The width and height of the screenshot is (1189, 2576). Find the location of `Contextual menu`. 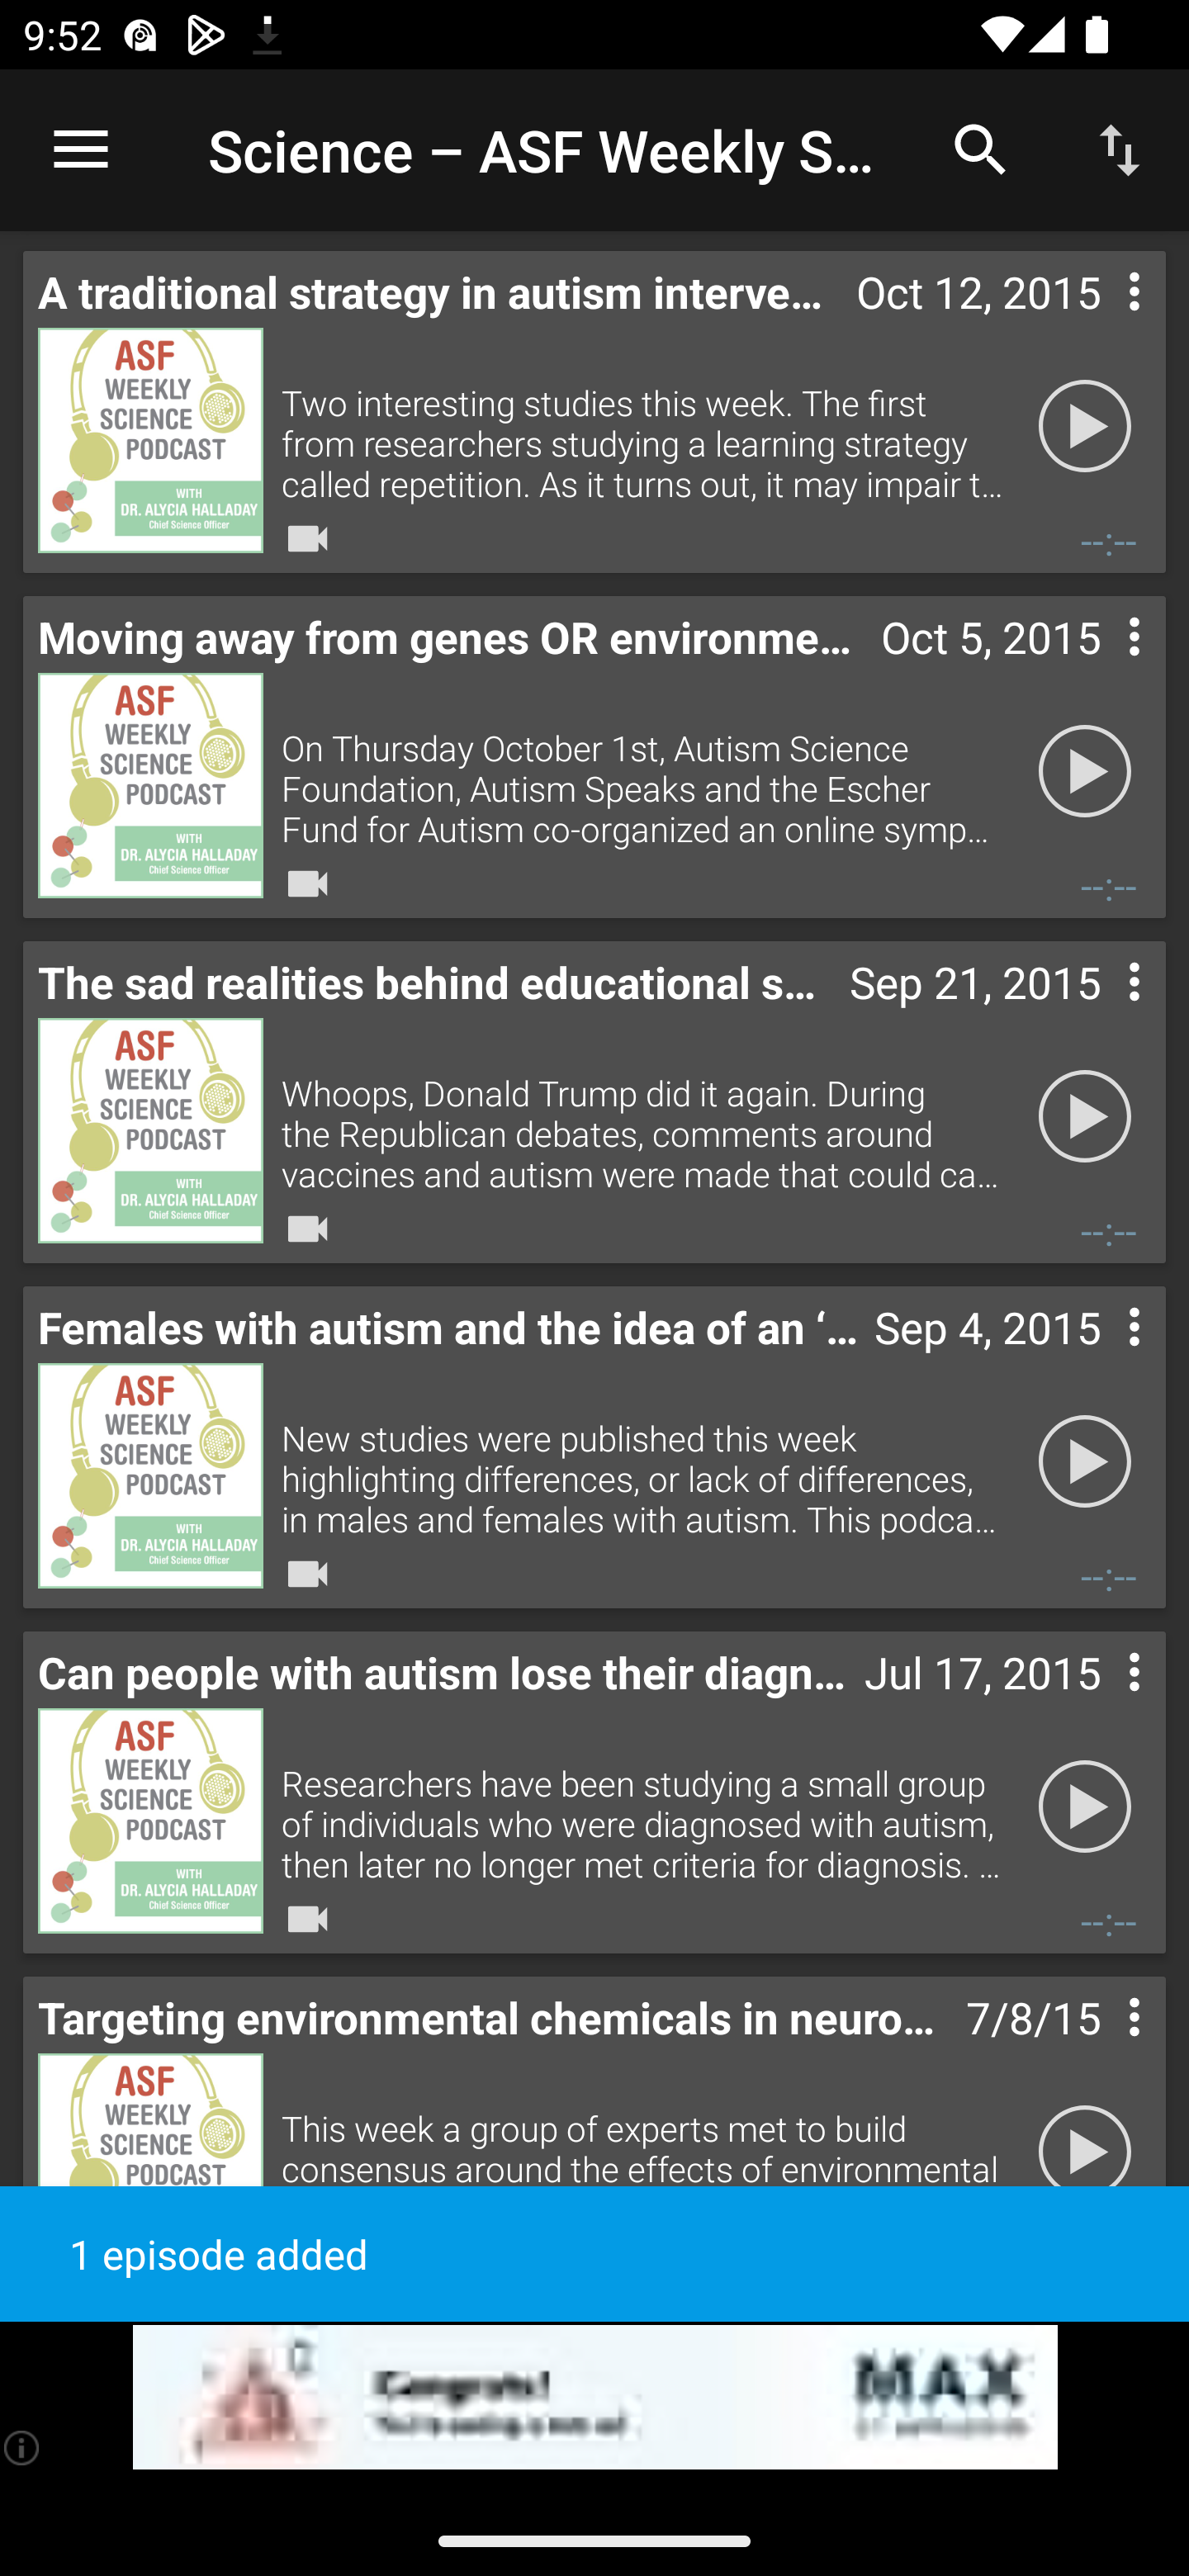

Contextual menu is located at coordinates (1098, 325).